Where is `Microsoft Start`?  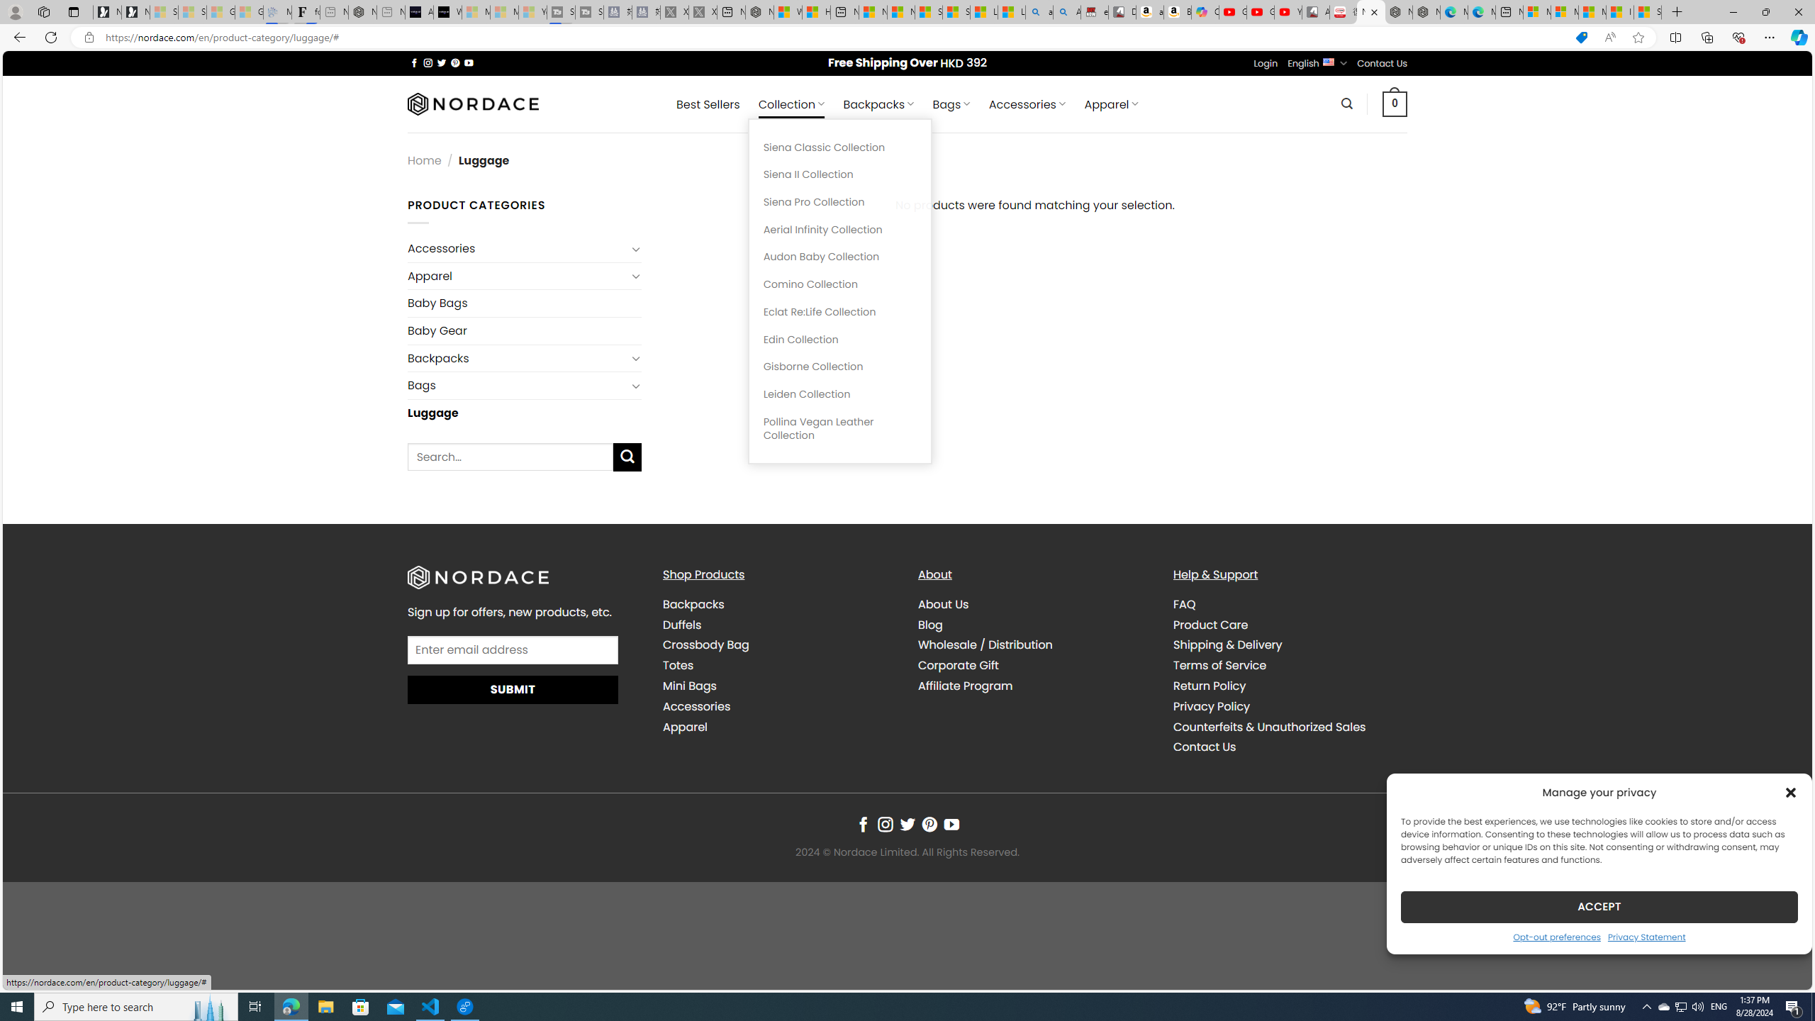 Microsoft Start is located at coordinates (1591, 12).